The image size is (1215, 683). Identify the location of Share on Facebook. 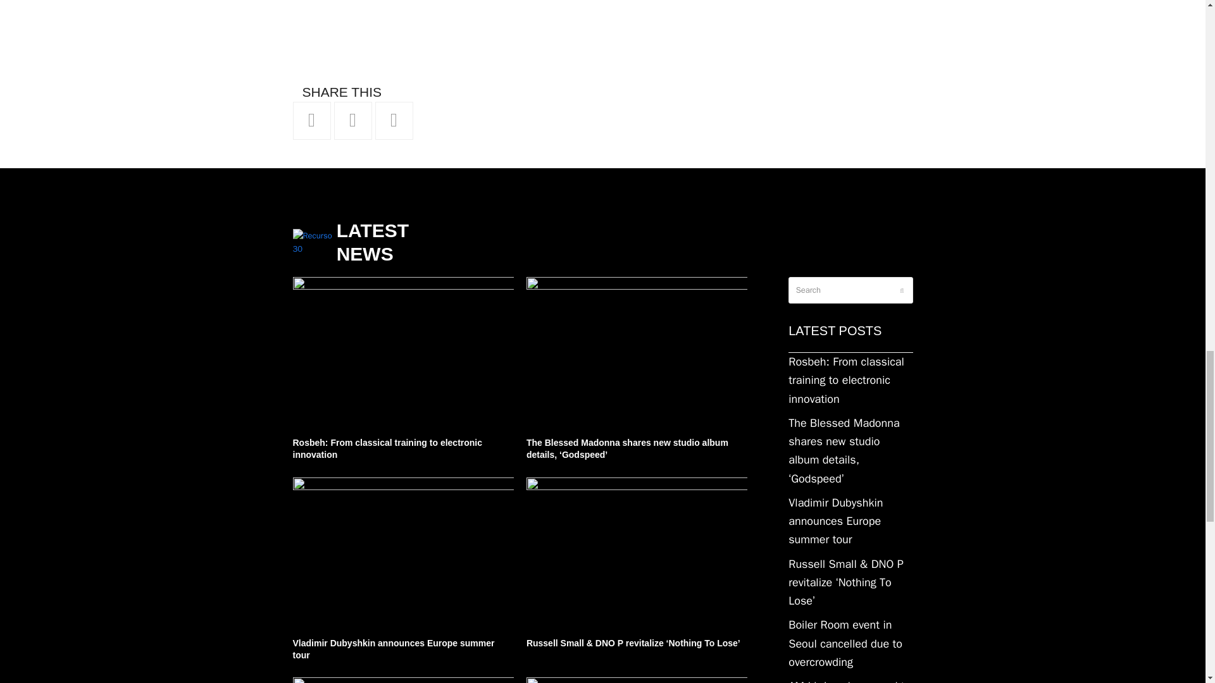
(353, 120).